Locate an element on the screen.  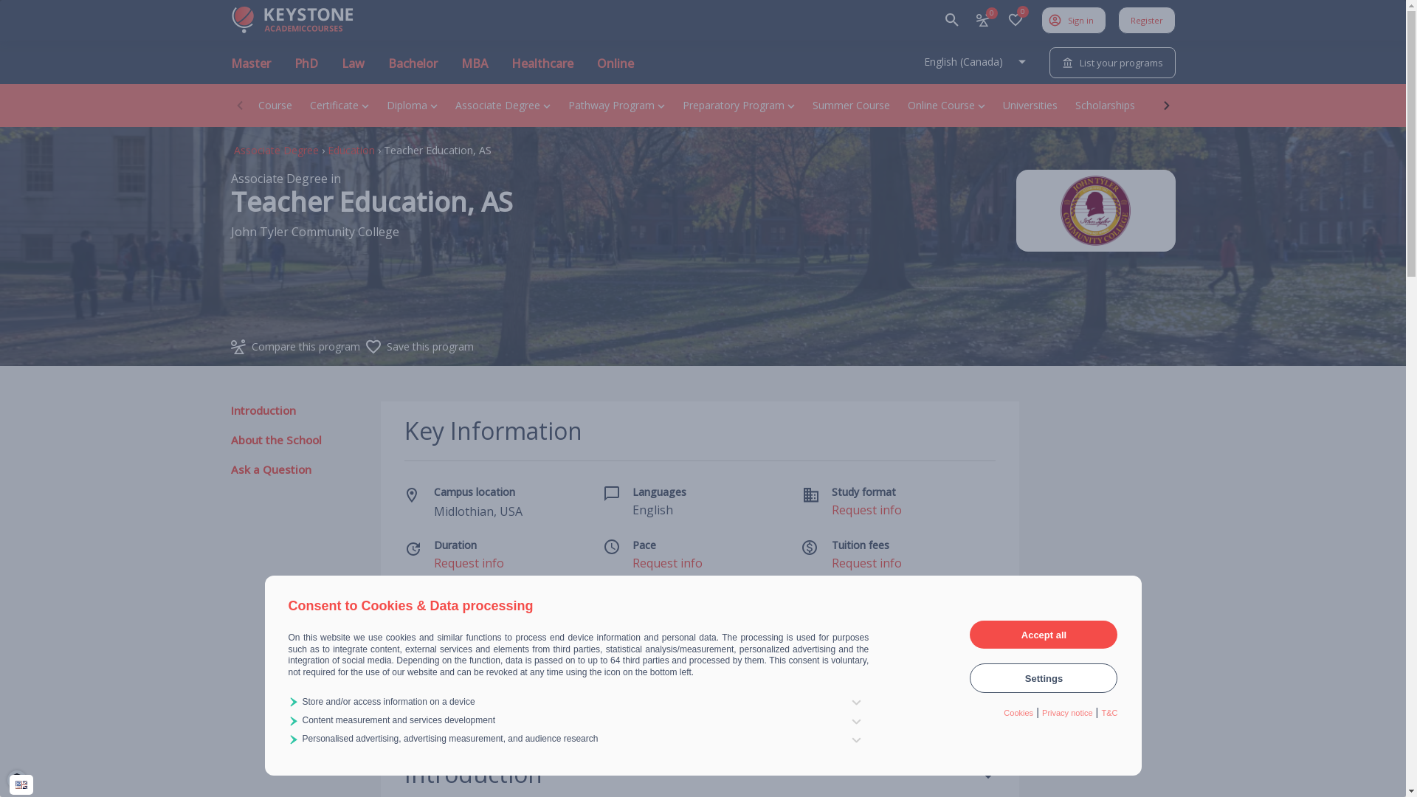
PhD is located at coordinates (306, 69).